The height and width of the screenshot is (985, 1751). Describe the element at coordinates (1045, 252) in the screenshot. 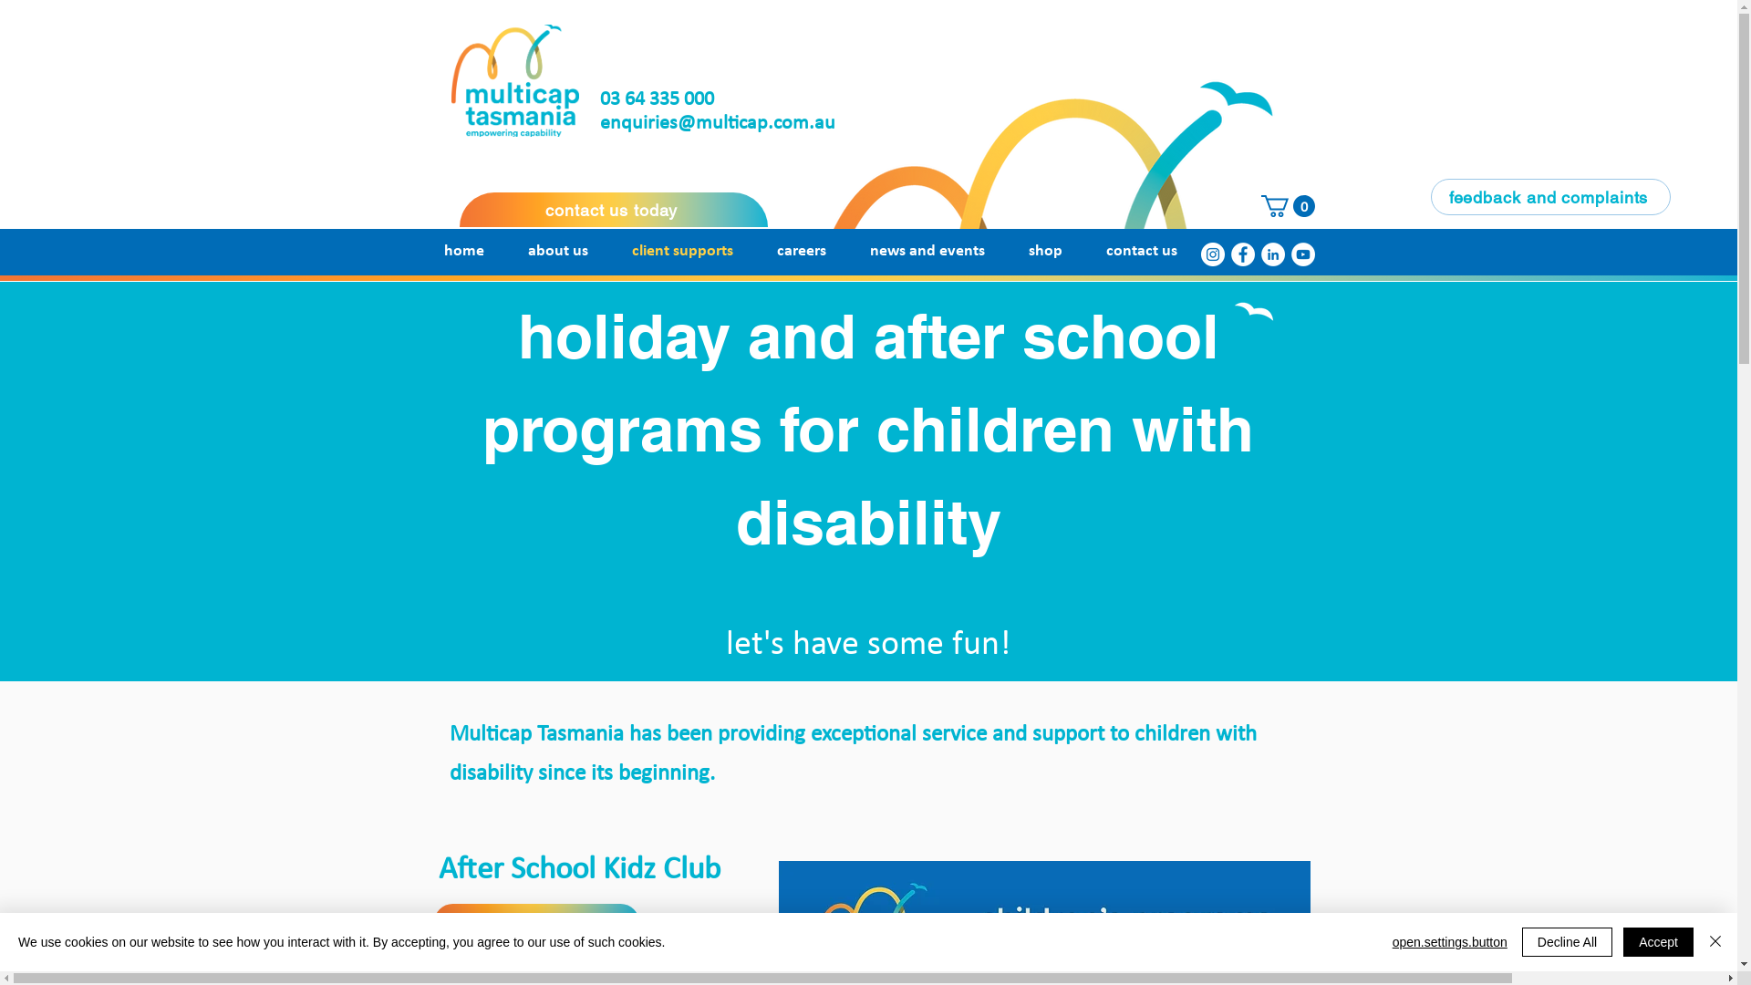

I see `shop` at that location.